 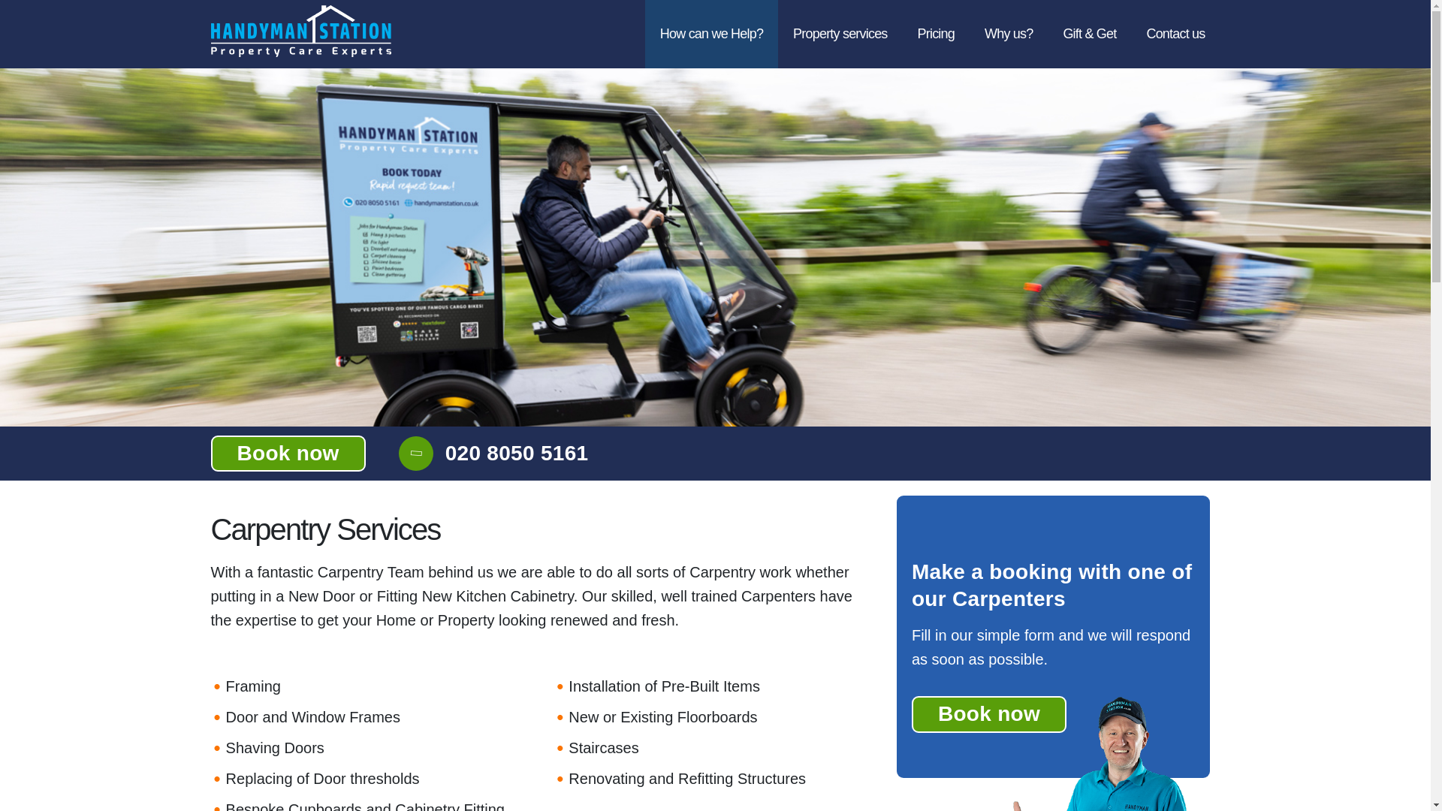 What do you see at coordinates (1175, 34) in the screenshot?
I see `Contact us` at bounding box center [1175, 34].